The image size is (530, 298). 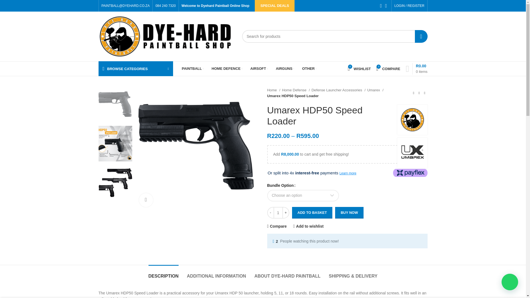 What do you see at coordinates (409, 6) in the screenshot?
I see `My account` at bounding box center [409, 6].